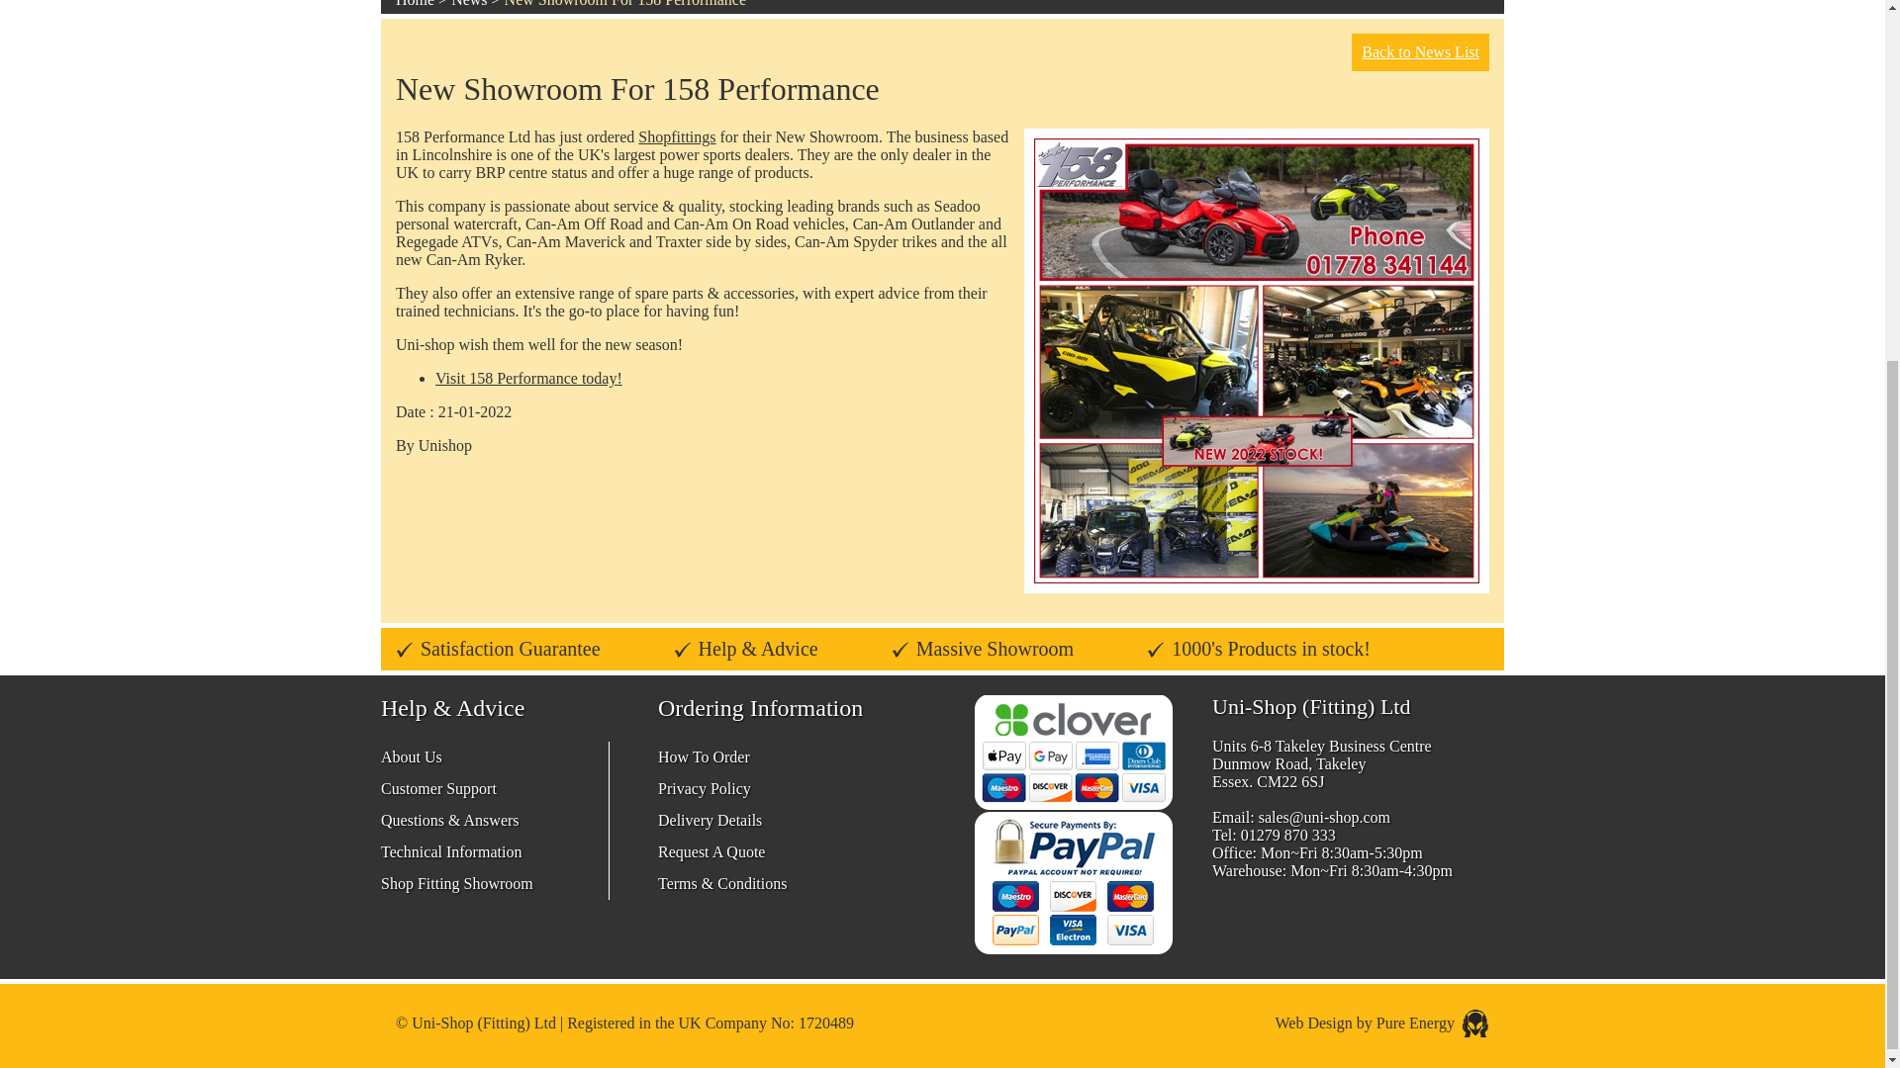  I want to click on Shop Fitting Showroom, so click(457, 882).